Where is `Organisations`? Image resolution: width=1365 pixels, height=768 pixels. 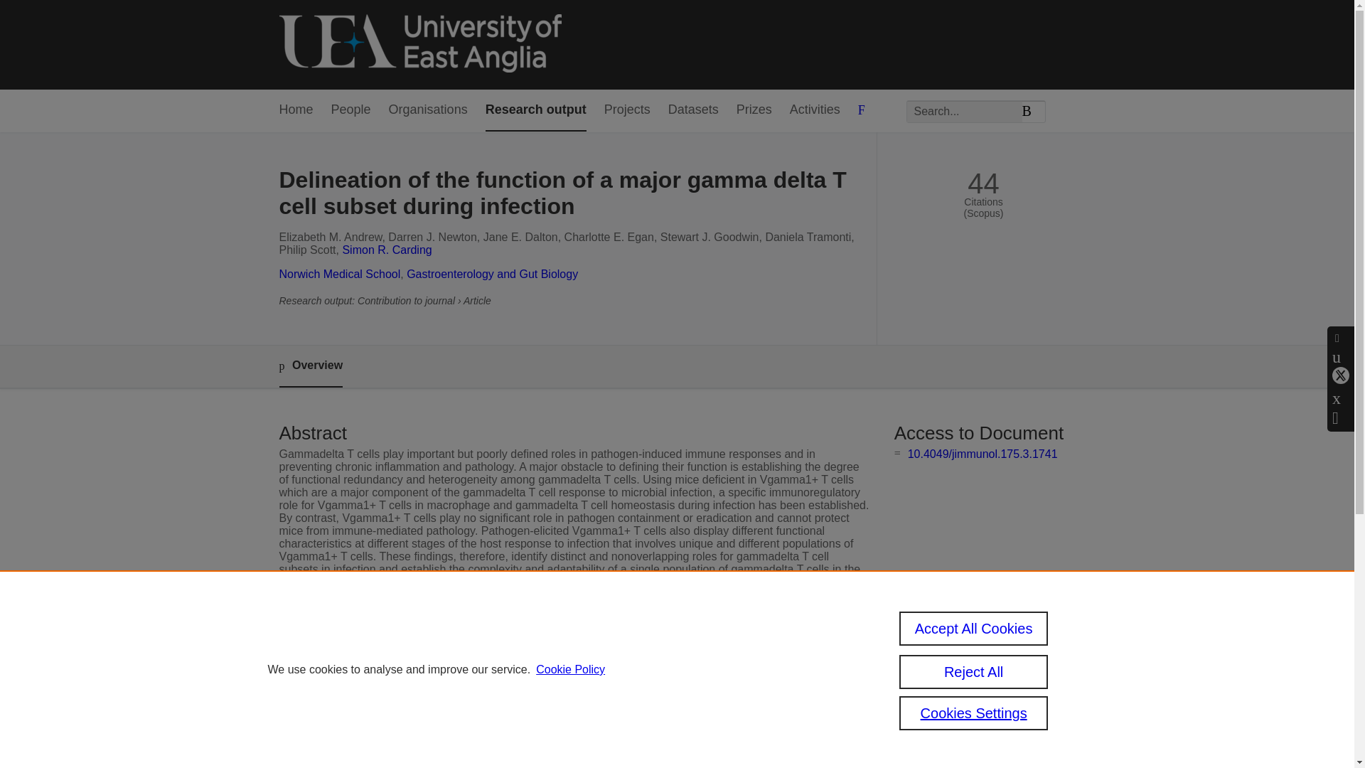 Organisations is located at coordinates (428, 110).